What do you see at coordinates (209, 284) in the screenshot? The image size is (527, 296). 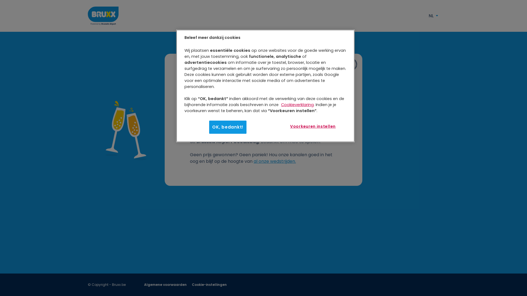 I see `Cookie-instellingen` at bounding box center [209, 284].